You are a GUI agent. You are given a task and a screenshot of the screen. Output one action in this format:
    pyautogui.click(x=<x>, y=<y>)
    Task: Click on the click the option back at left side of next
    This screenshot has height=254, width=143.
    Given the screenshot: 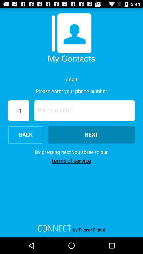 What is the action you would take?
    pyautogui.click(x=26, y=135)
    